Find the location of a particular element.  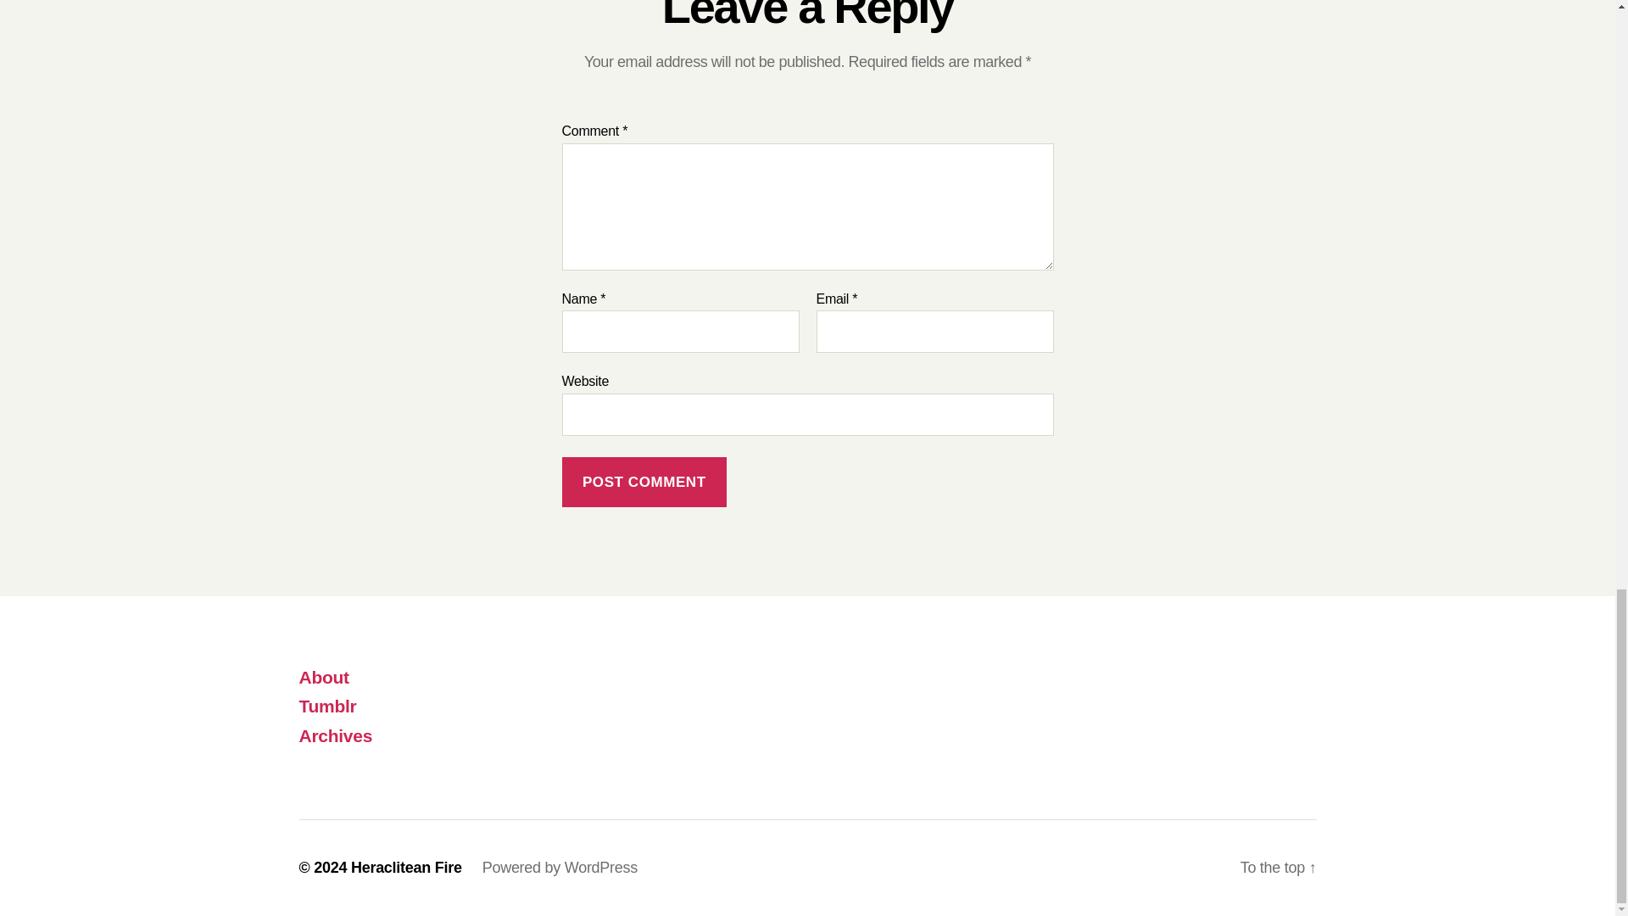

Tumblr is located at coordinates (327, 706).